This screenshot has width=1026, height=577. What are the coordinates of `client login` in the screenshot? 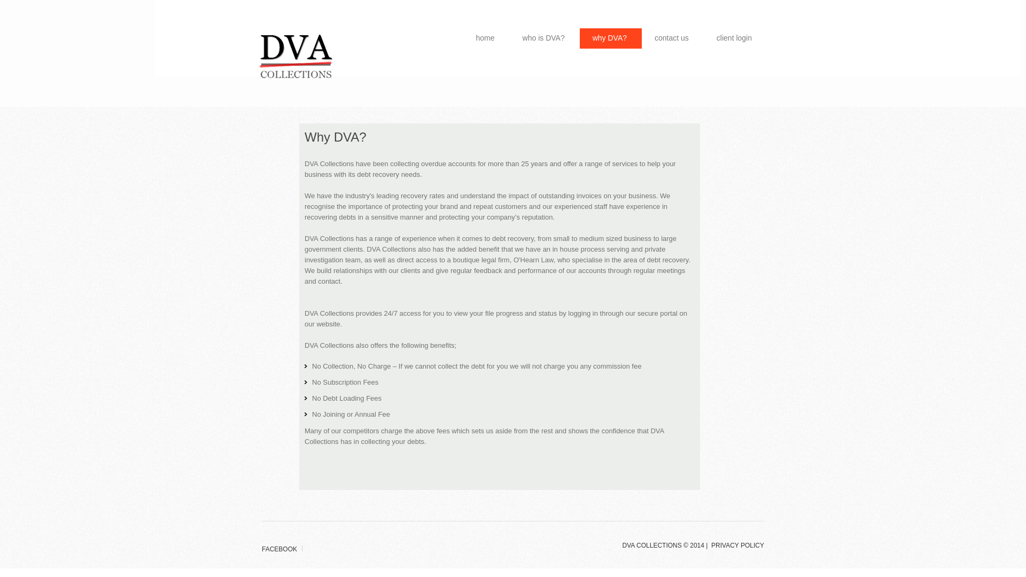 It's located at (735, 38).